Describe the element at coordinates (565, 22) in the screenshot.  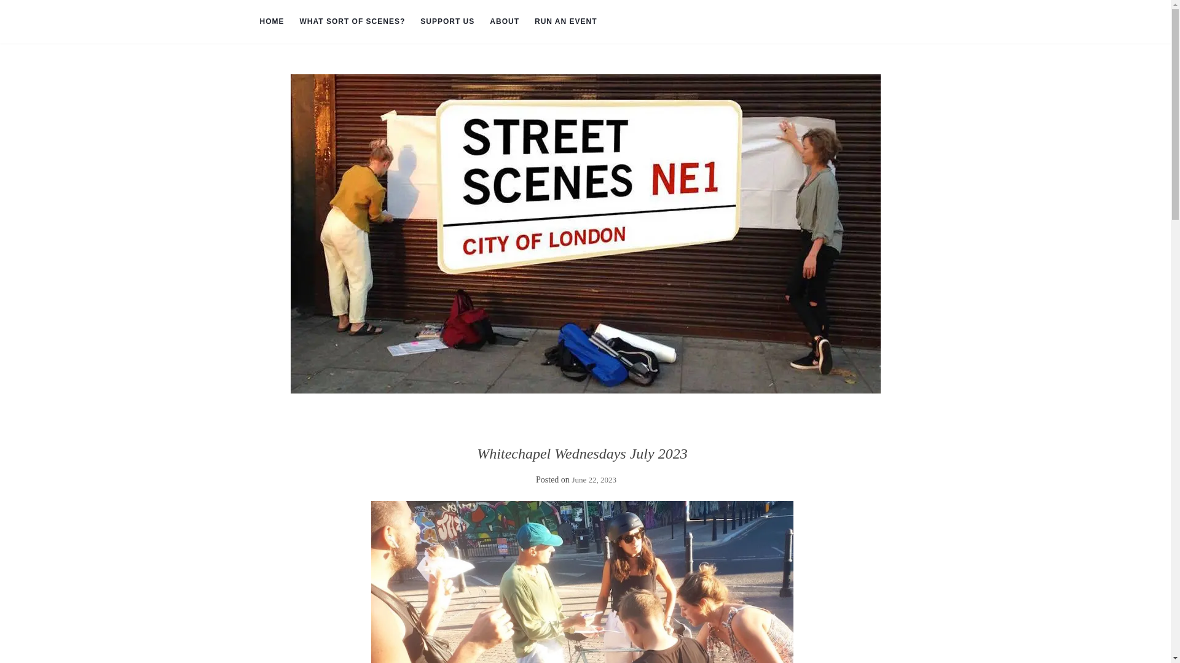
I see `Run an event` at that location.